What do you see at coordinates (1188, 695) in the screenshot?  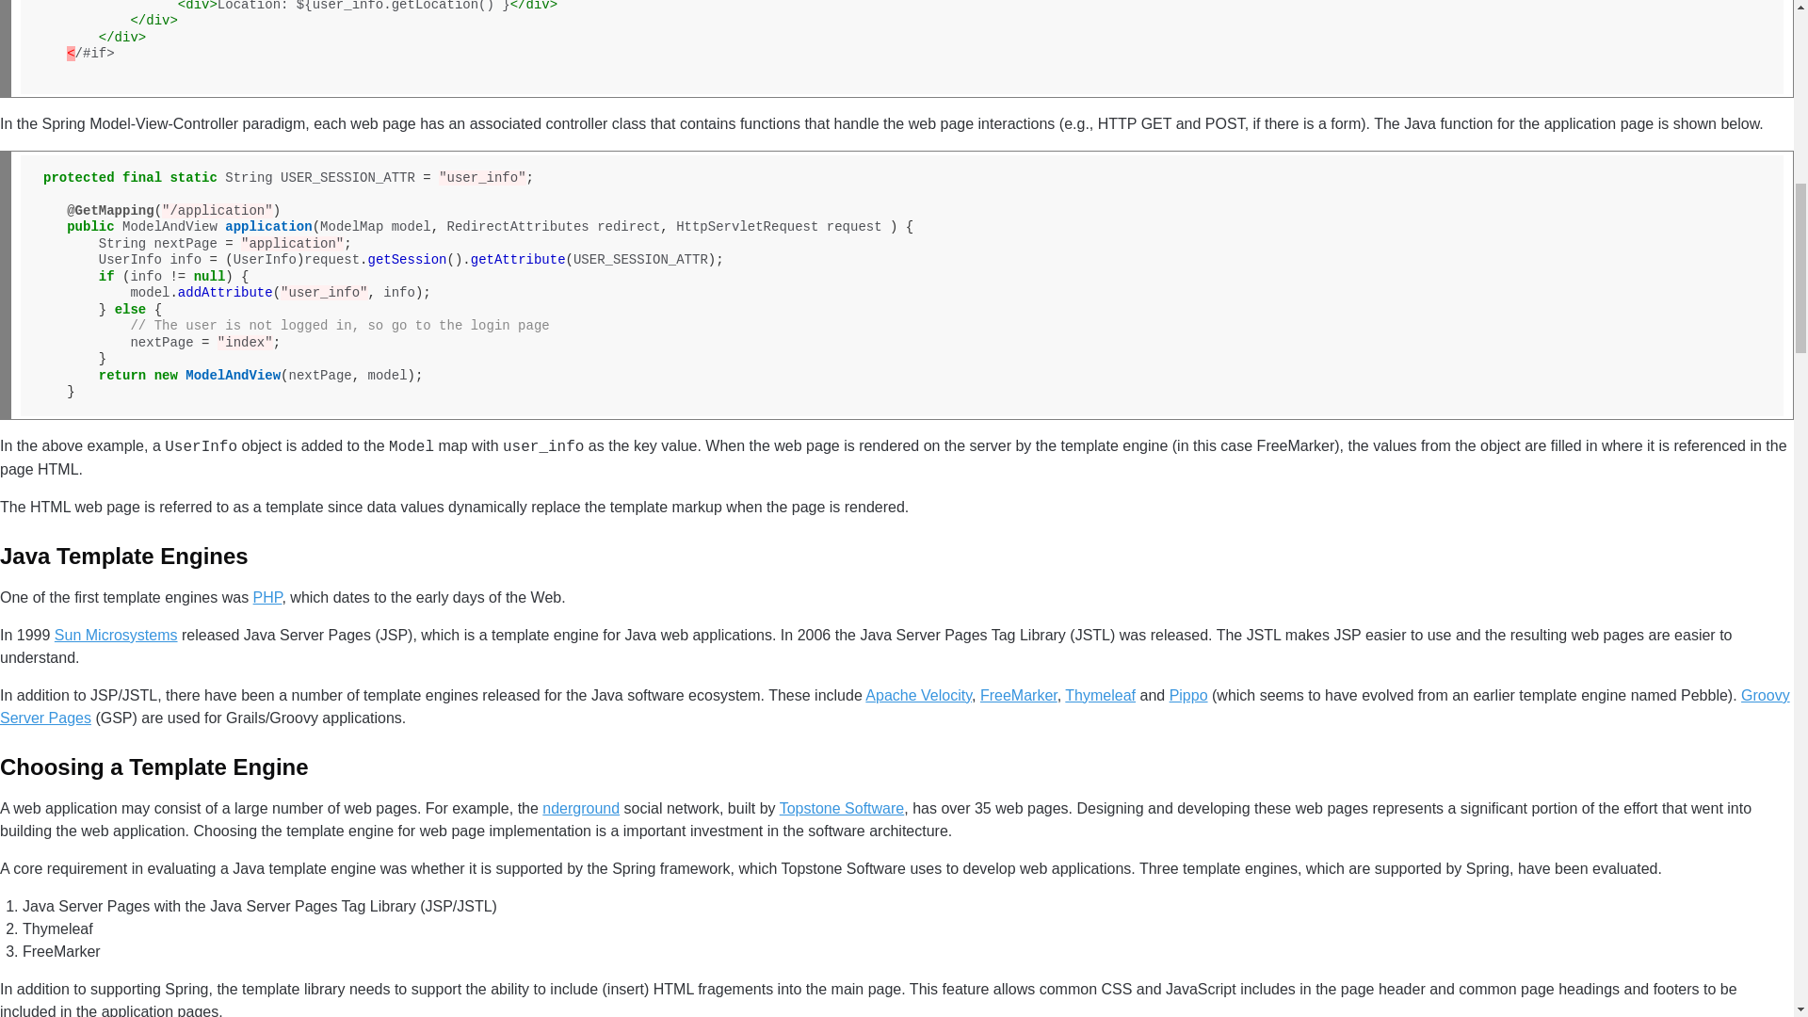 I see `Pippo` at bounding box center [1188, 695].